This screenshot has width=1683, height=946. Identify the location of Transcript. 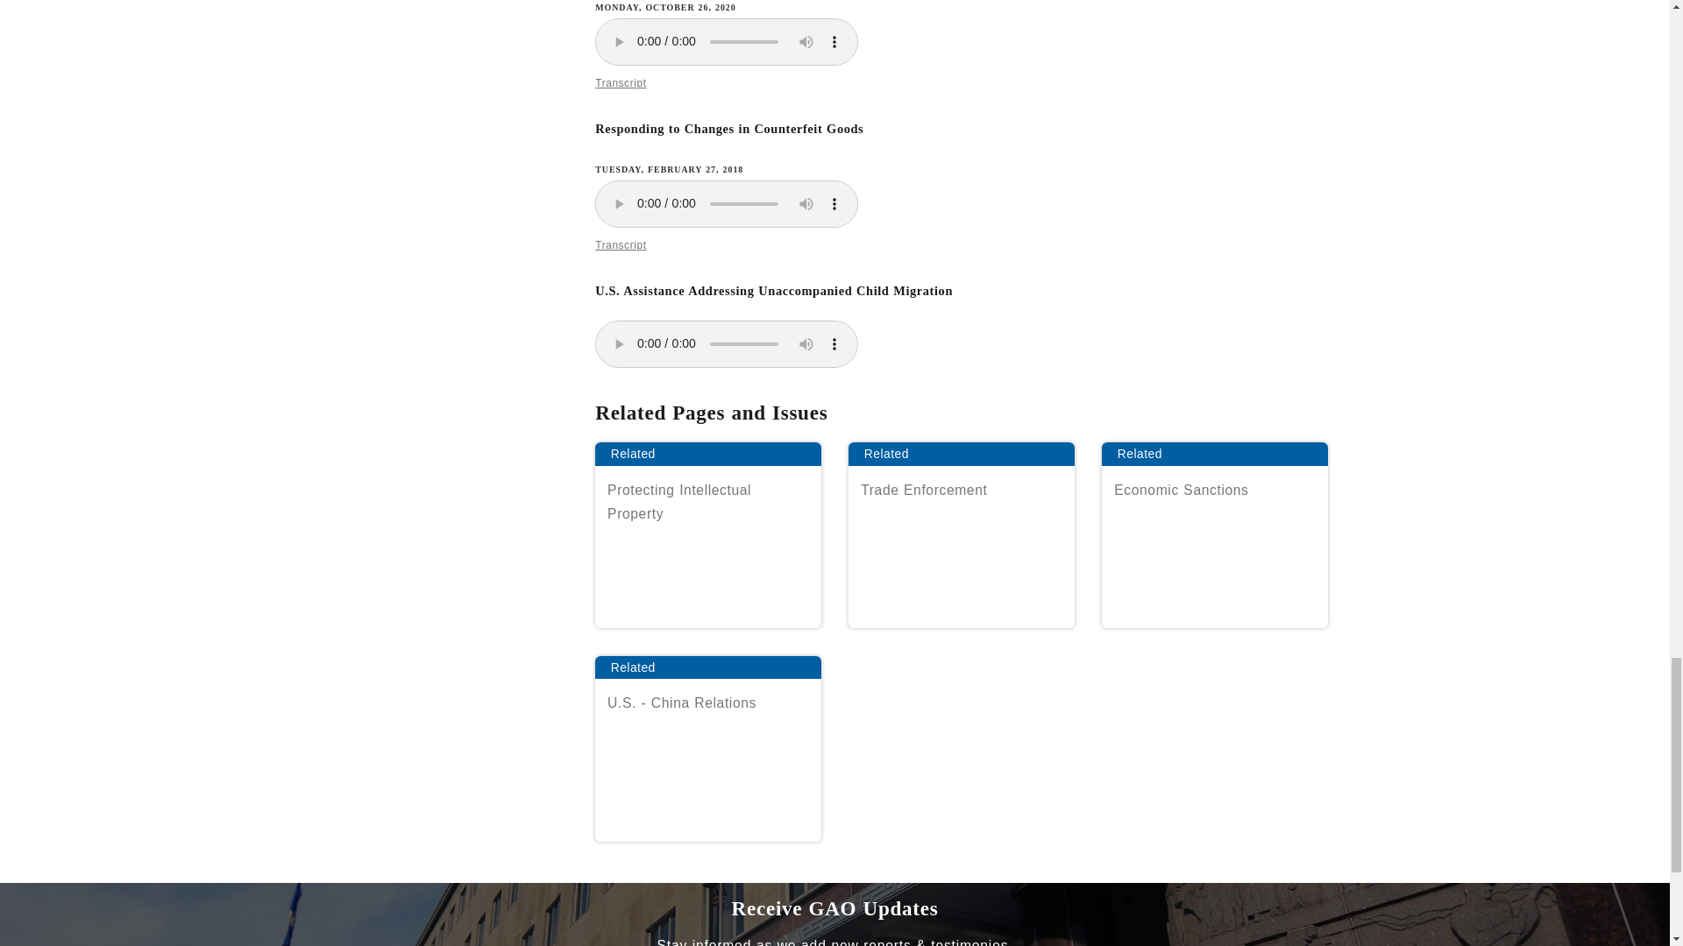
(621, 245).